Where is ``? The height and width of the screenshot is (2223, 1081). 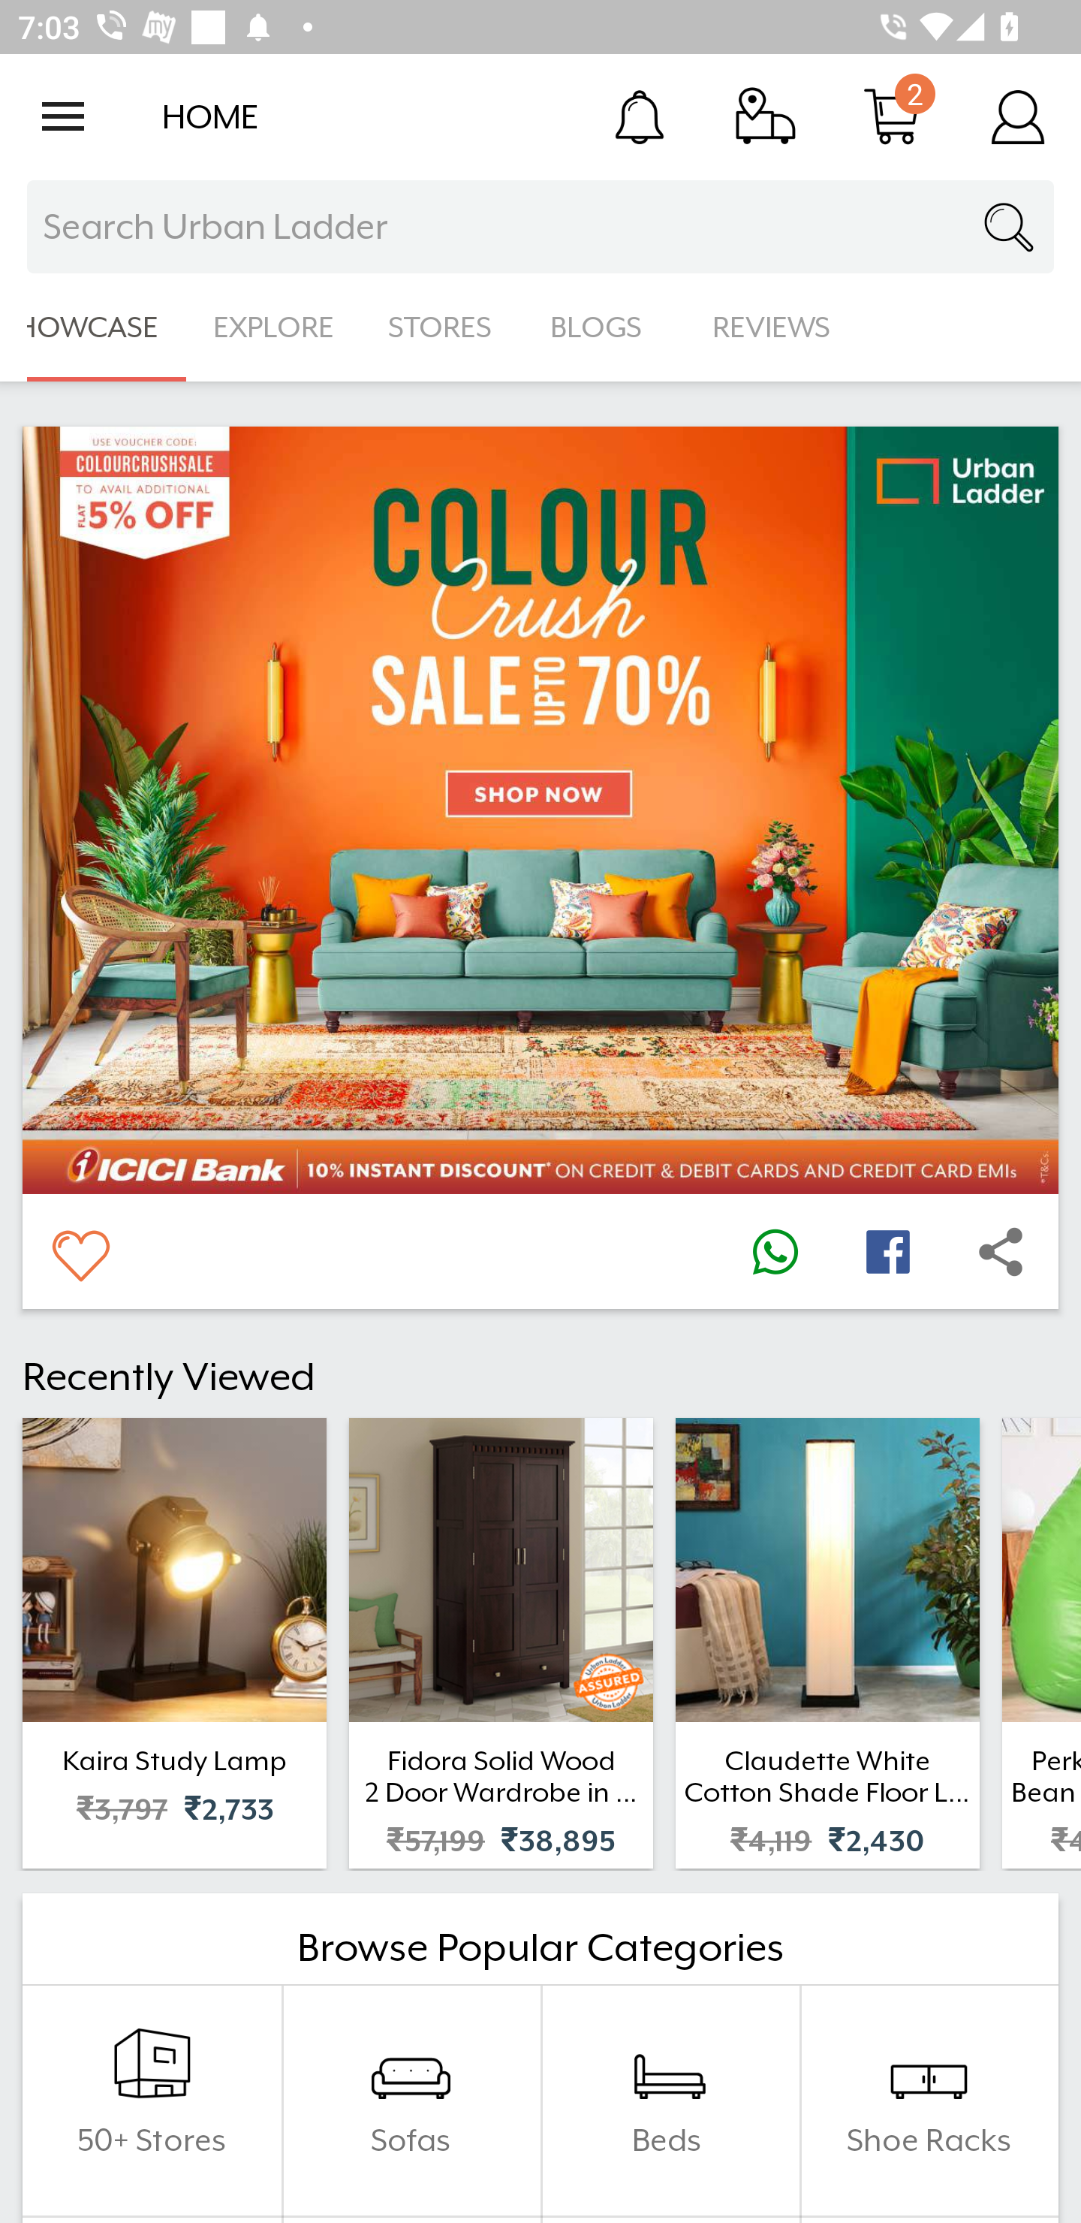  is located at coordinates (887, 1251).